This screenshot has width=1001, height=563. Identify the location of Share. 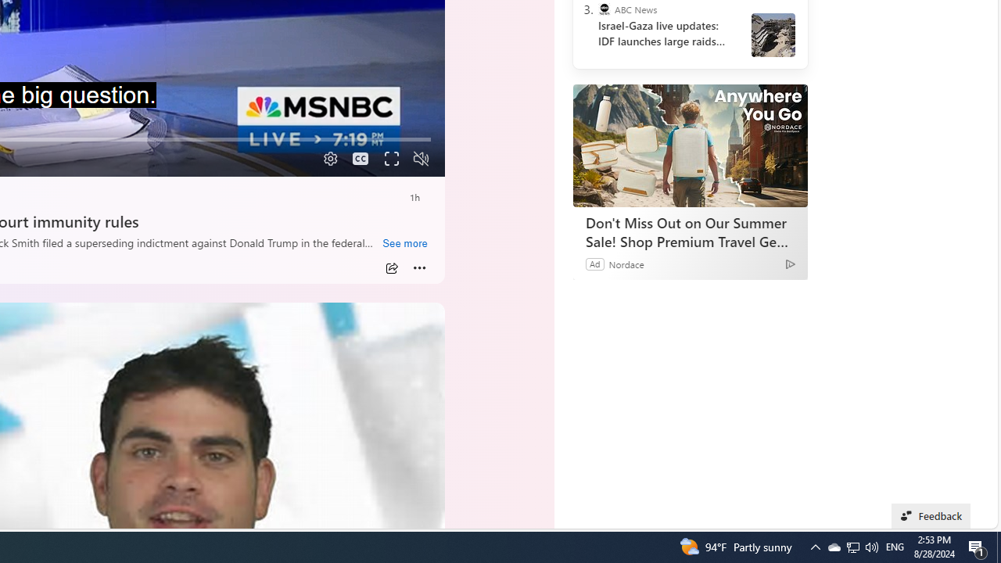
(392, 268).